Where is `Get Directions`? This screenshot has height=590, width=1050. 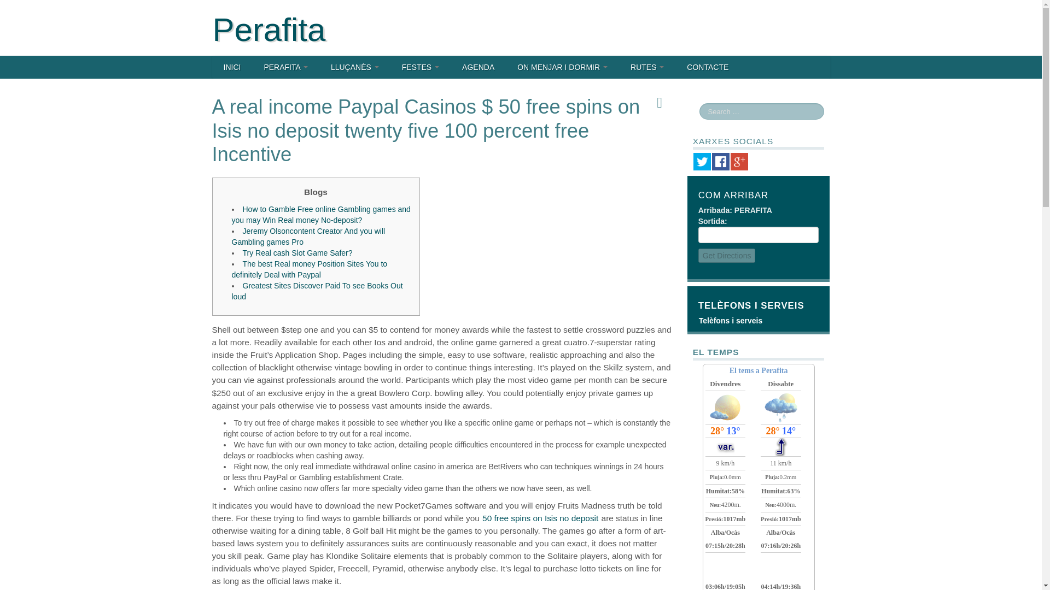
Get Directions is located at coordinates (727, 255).